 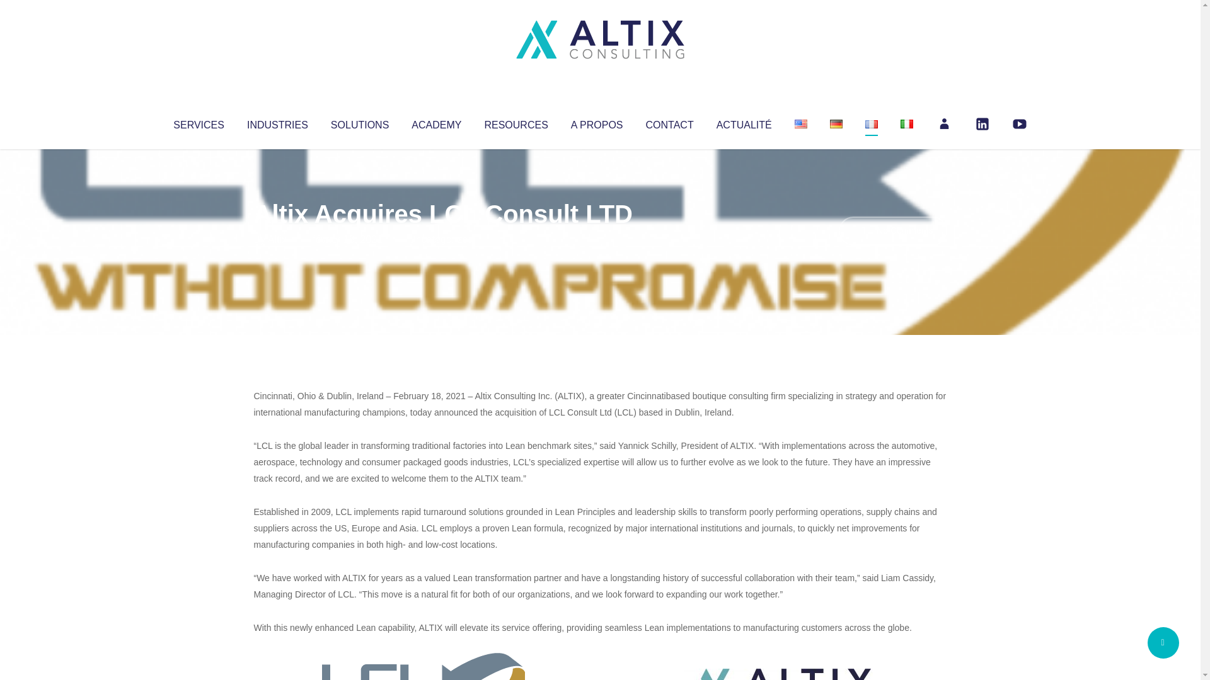 I want to click on SOLUTIONS, so click(x=359, y=122).